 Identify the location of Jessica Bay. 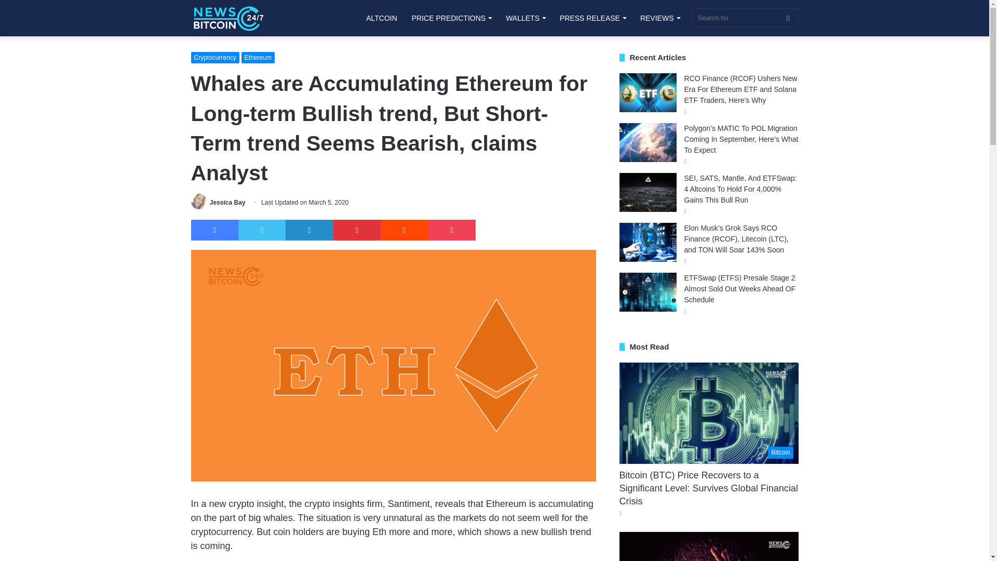
(227, 203).